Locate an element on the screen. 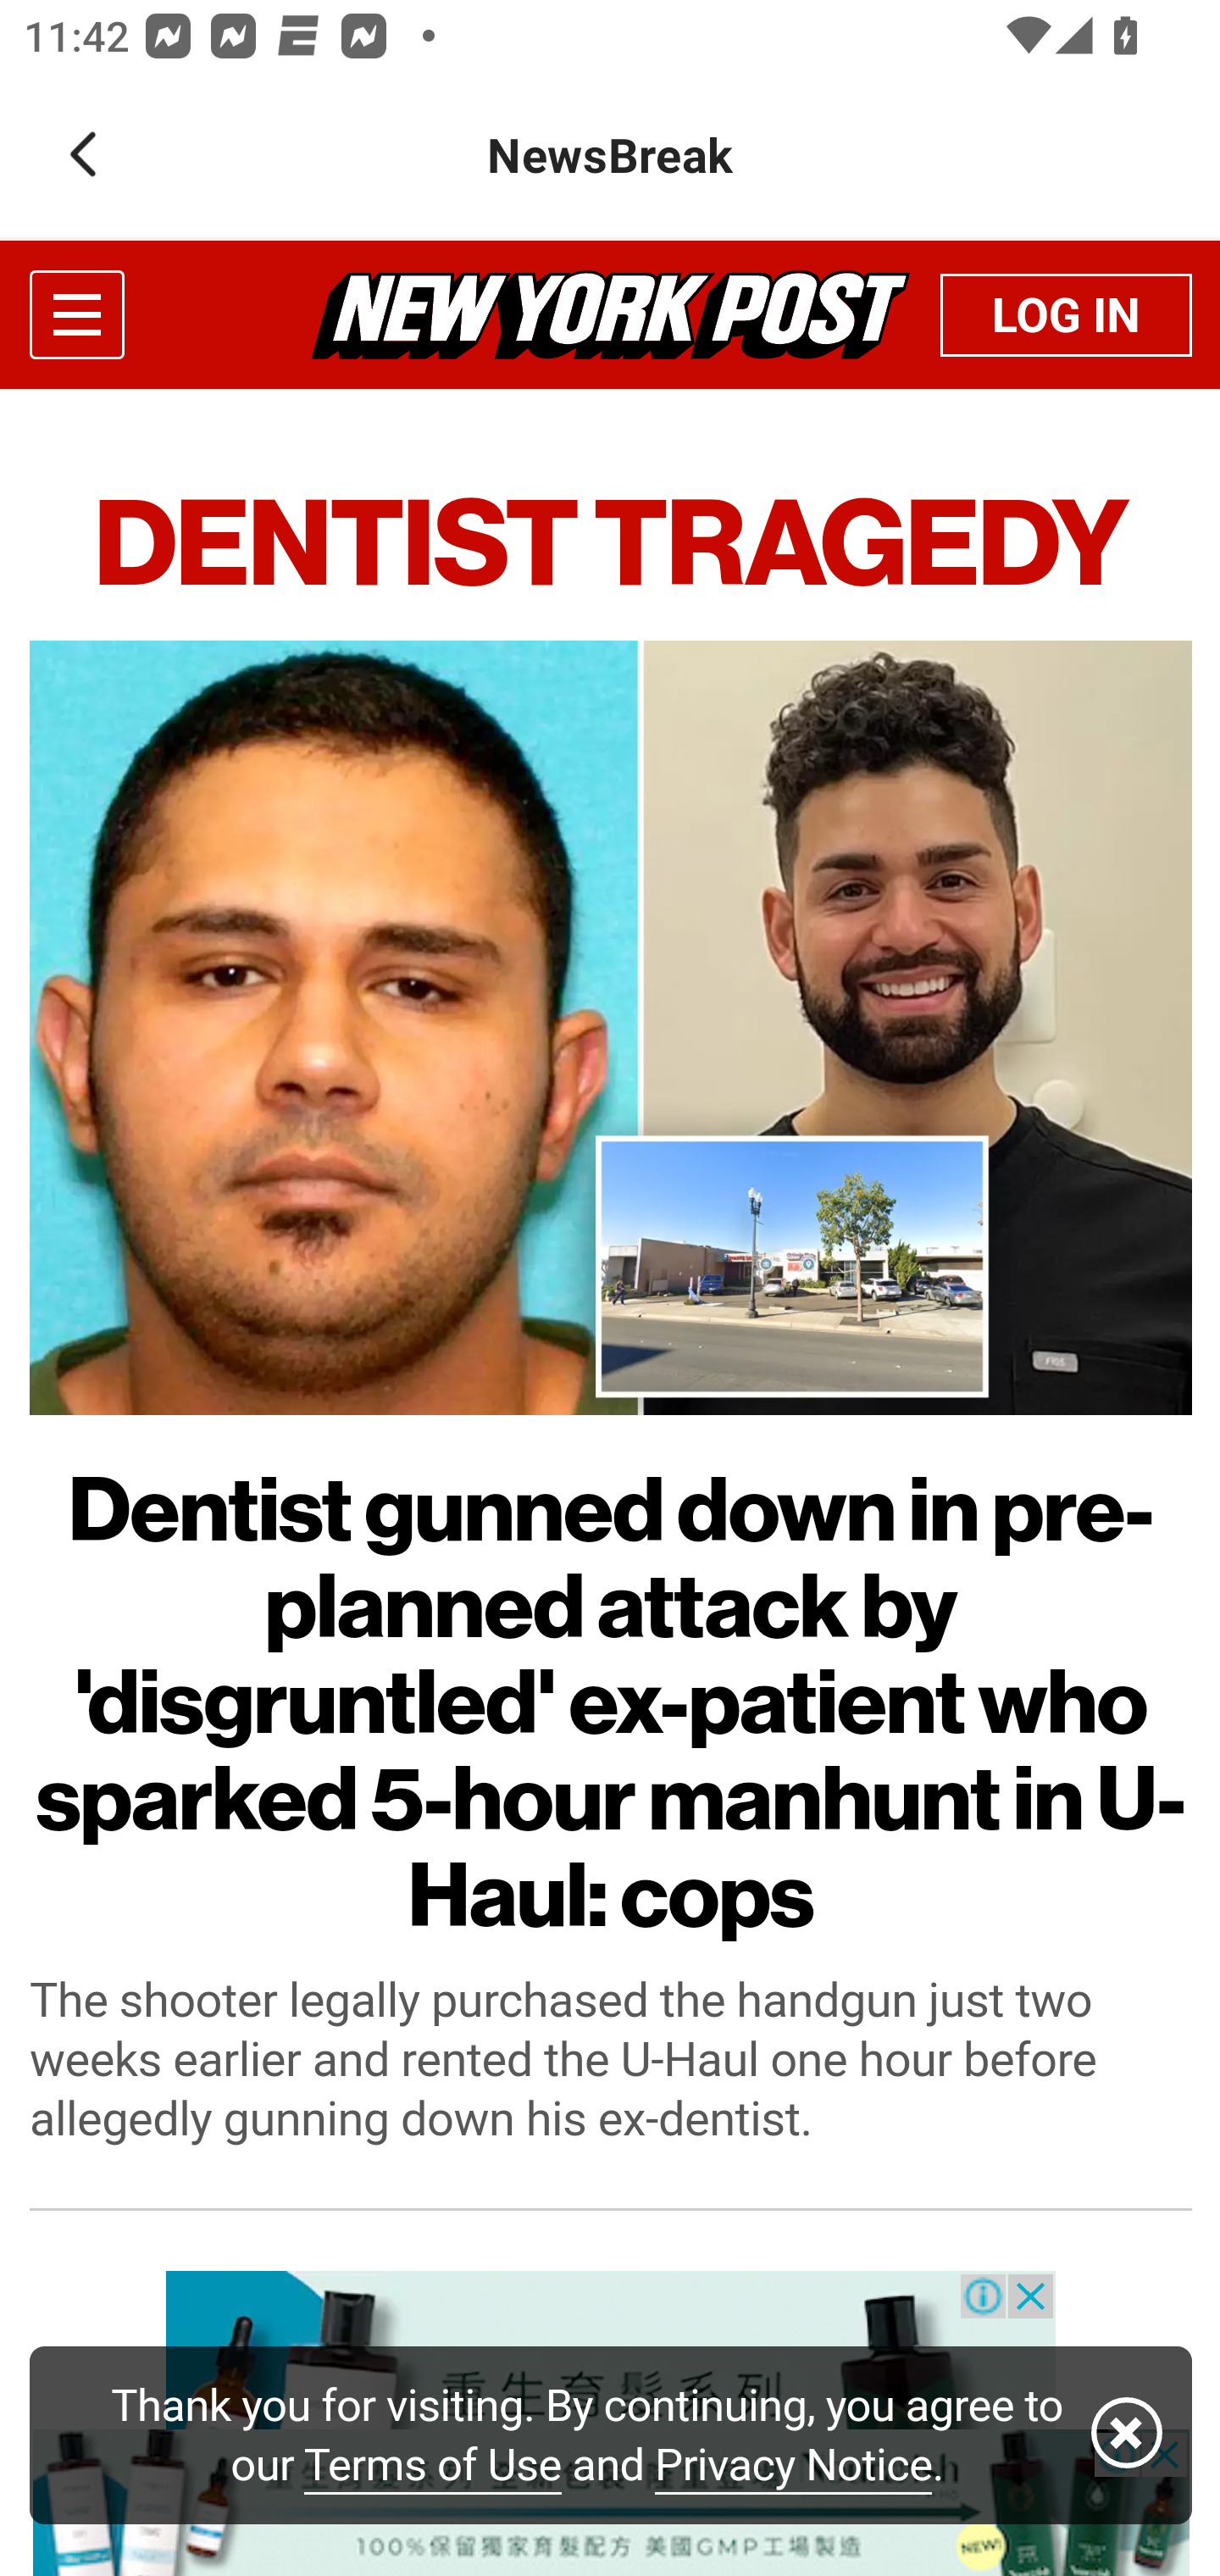 The width and height of the screenshot is (1220, 2576). Terms of Use is located at coordinates (433, 2466).